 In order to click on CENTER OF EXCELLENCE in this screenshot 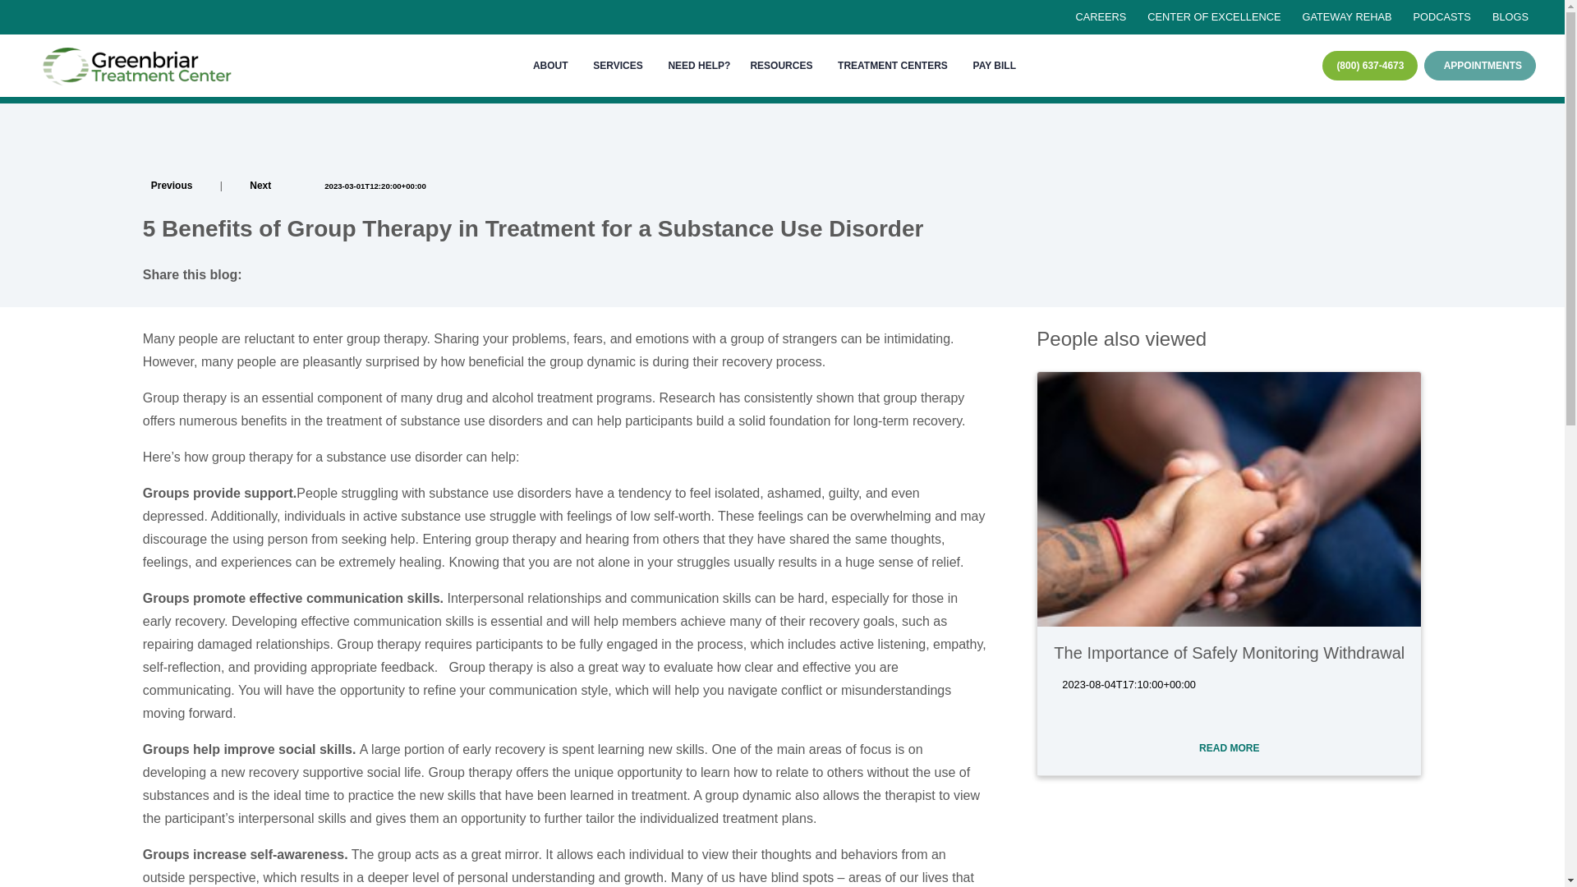, I will do `click(1213, 17)`.